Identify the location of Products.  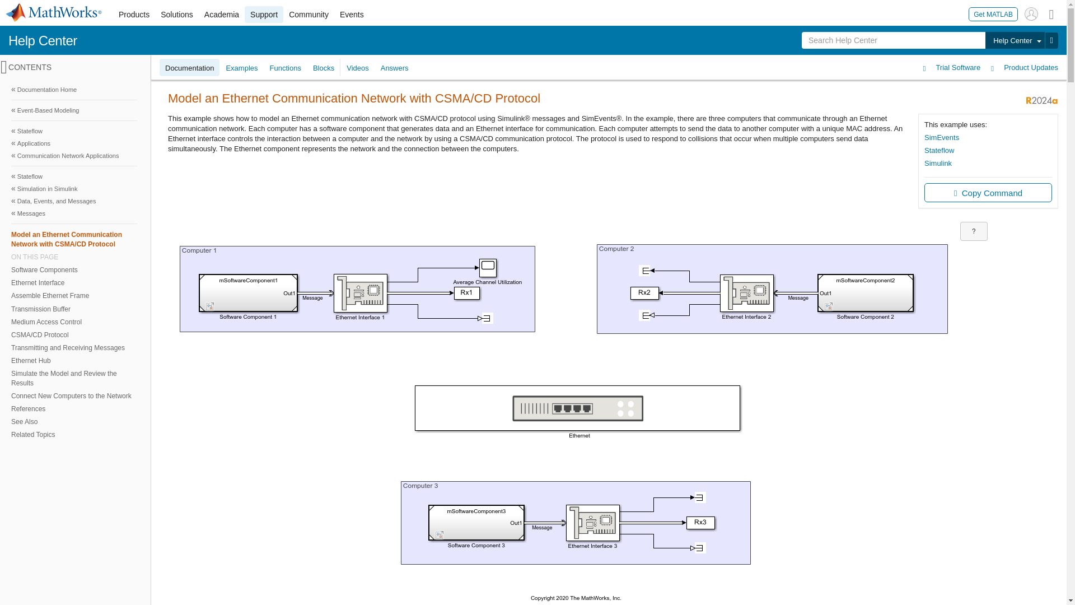
(133, 15).